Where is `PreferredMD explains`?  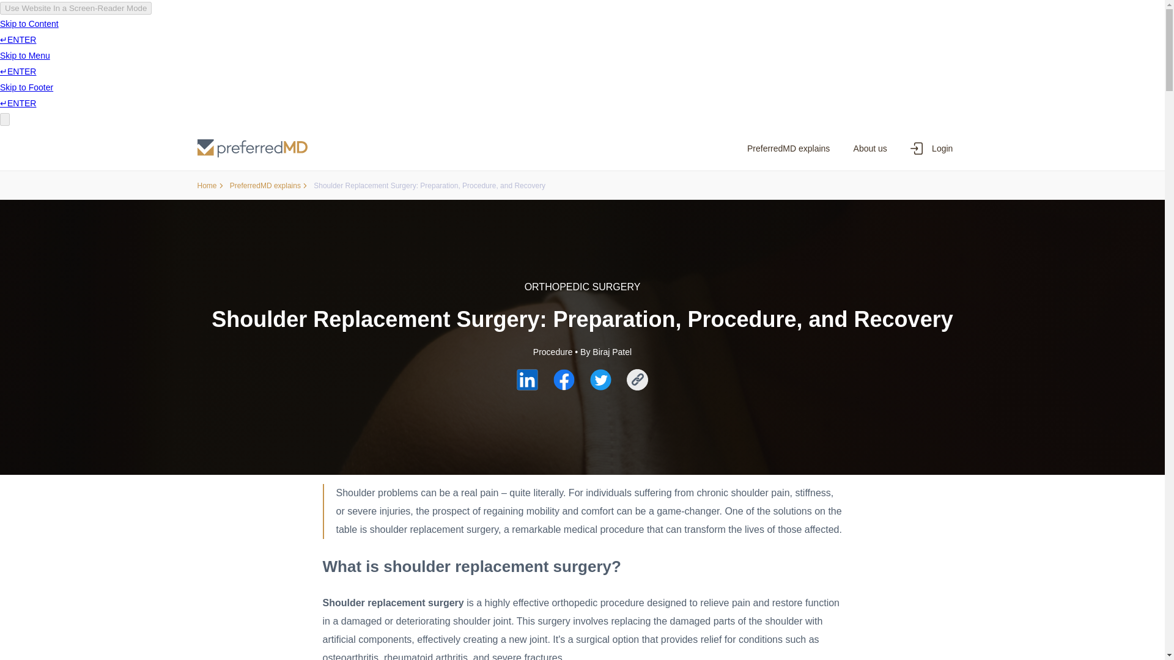 PreferredMD explains is located at coordinates (789, 148).